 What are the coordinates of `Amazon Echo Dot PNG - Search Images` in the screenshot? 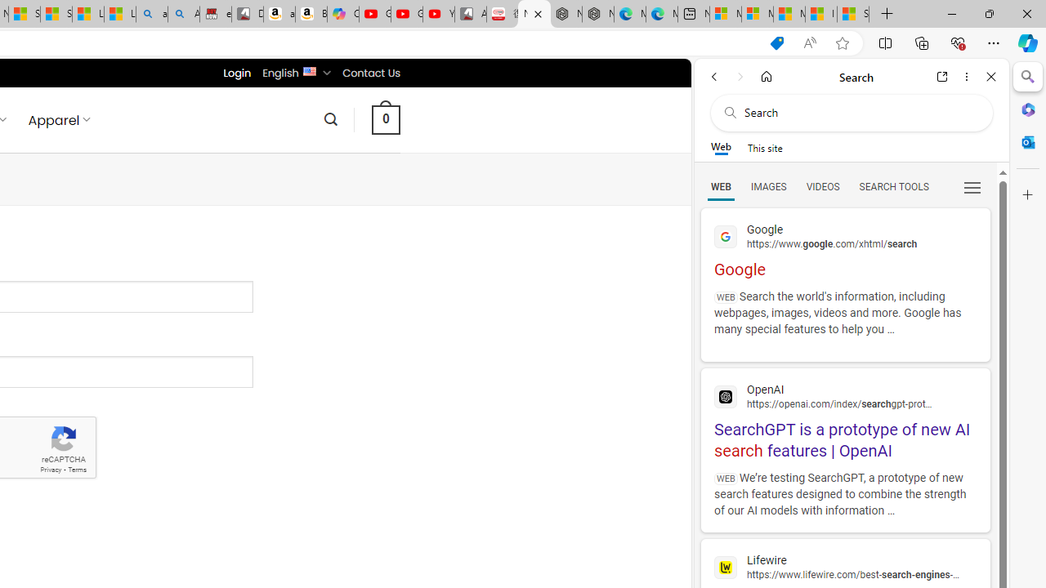 It's located at (184, 15).